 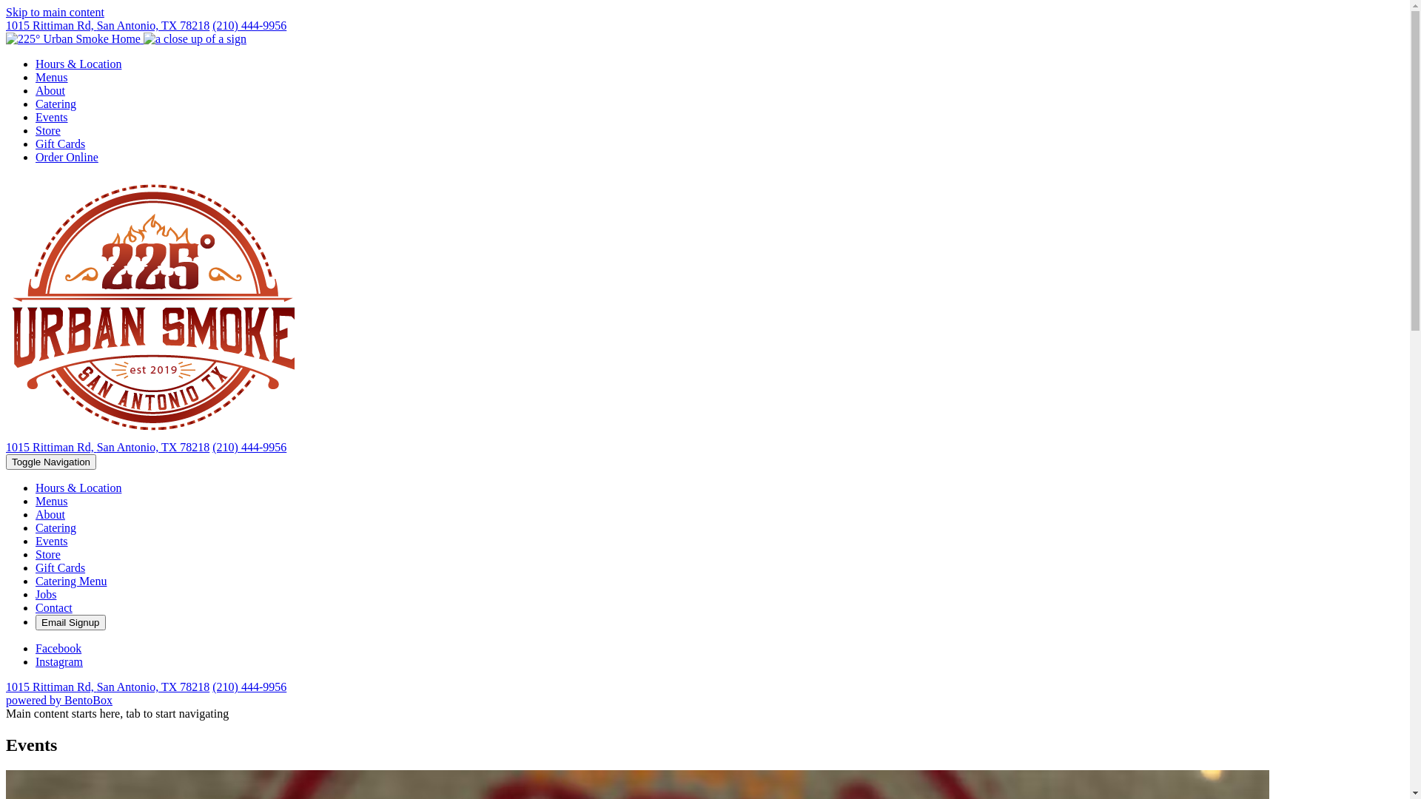 I want to click on 1015 Rittiman Rd, San Antonio, TX 78218, so click(x=108, y=447).